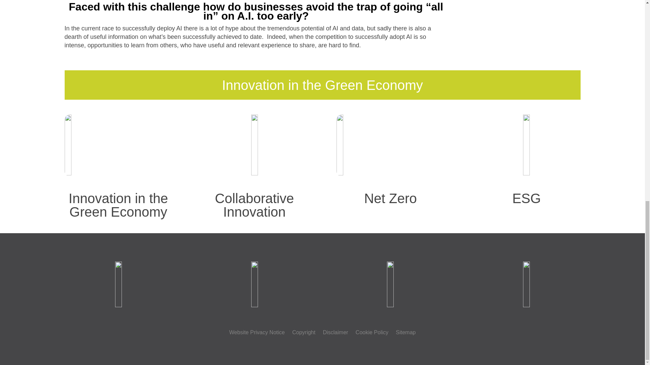  What do you see at coordinates (526, 285) in the screenshot?
I see `Newsletter subscribe footer button` at bounding box center [526, 285].